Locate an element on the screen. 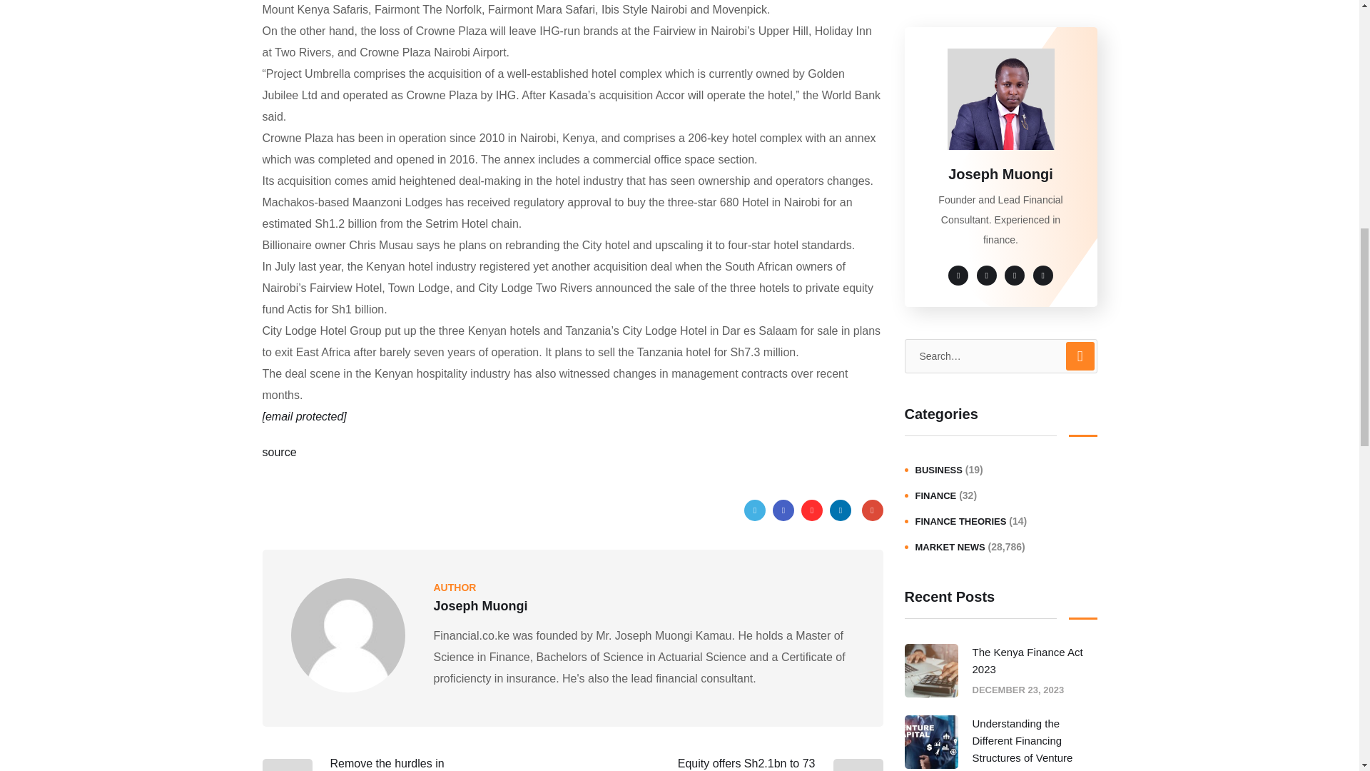 Image resolution: width=1370 pixels, height=771 pixels. Facebook is located at coordinates (783, 510).